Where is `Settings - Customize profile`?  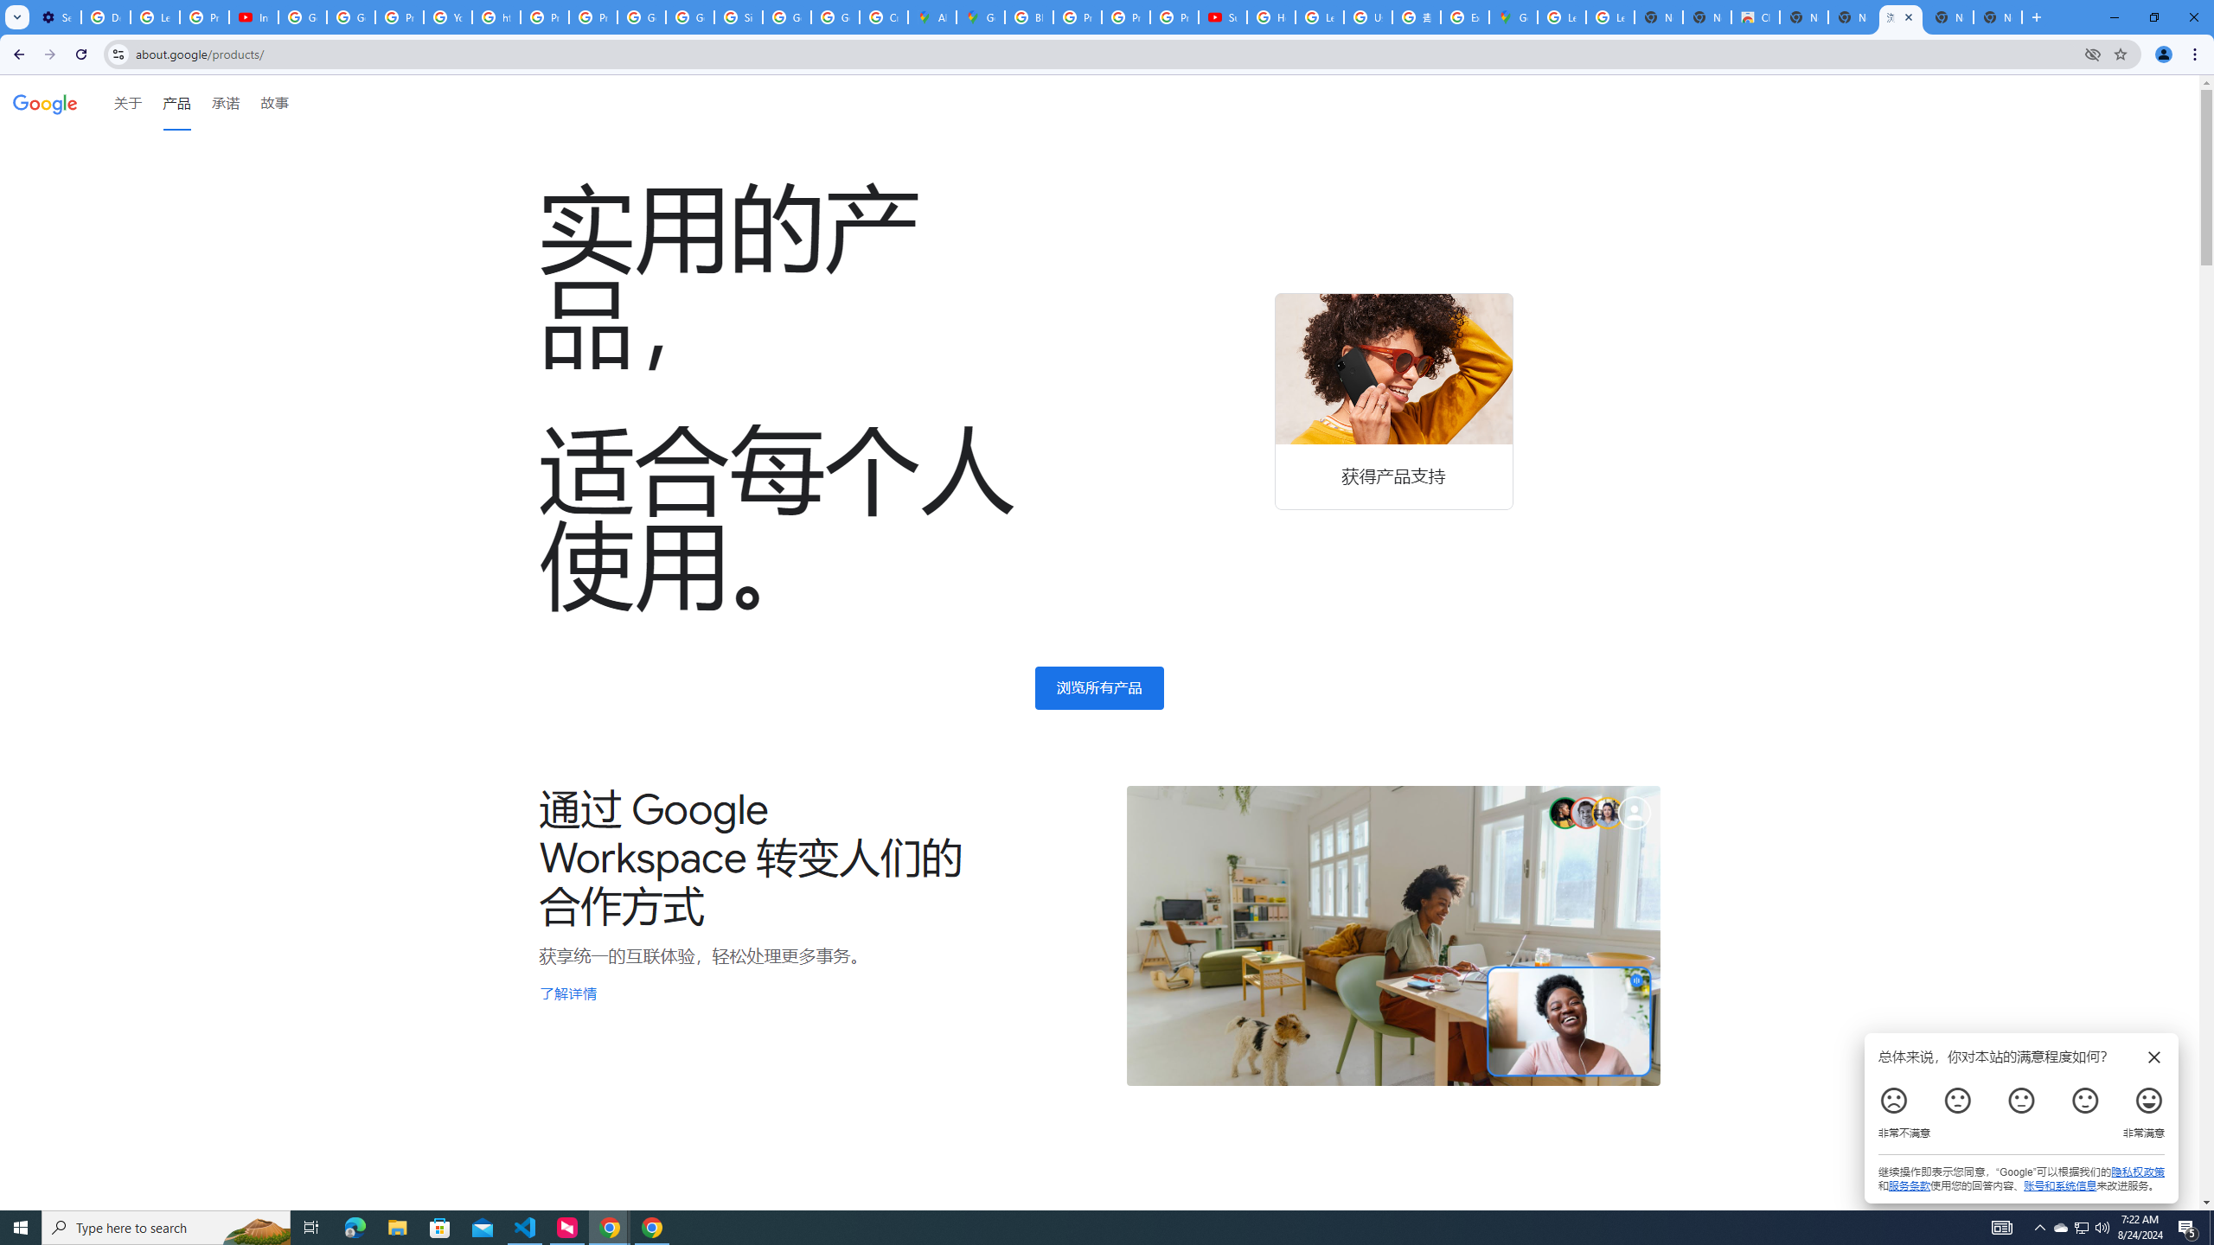
Settings - Customize profile is located at coordinates (56, 17).